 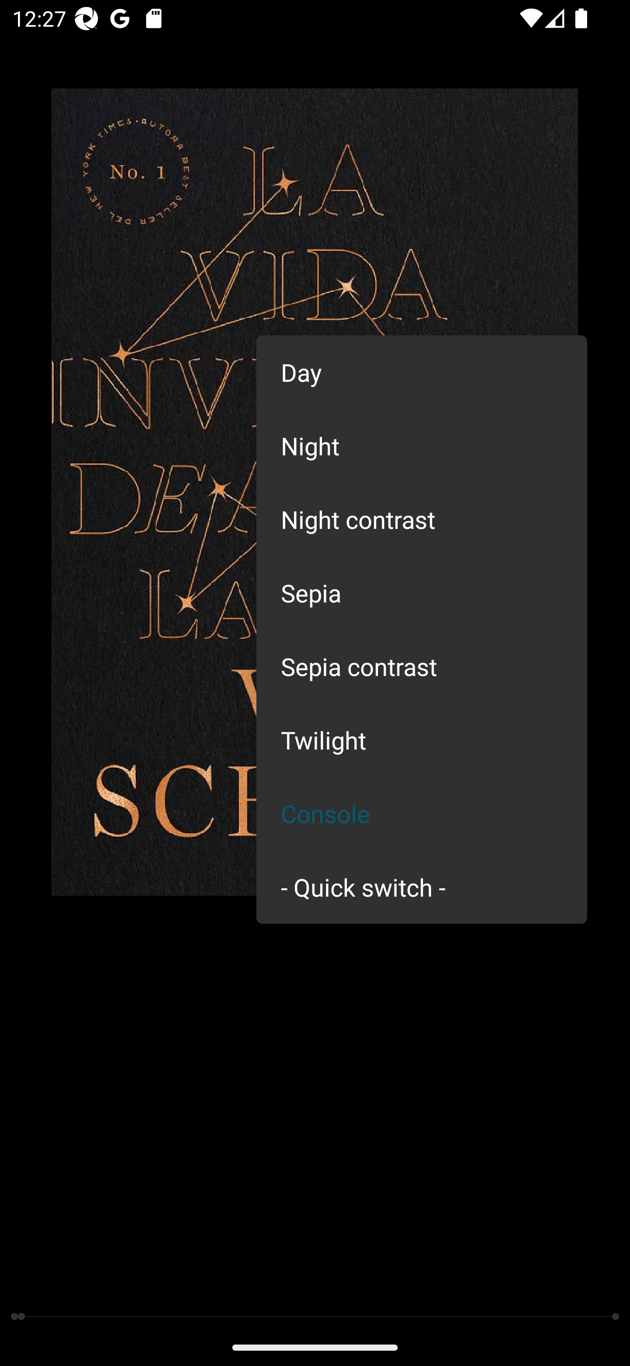 I want to click on Night, so click(x=422, y=445).